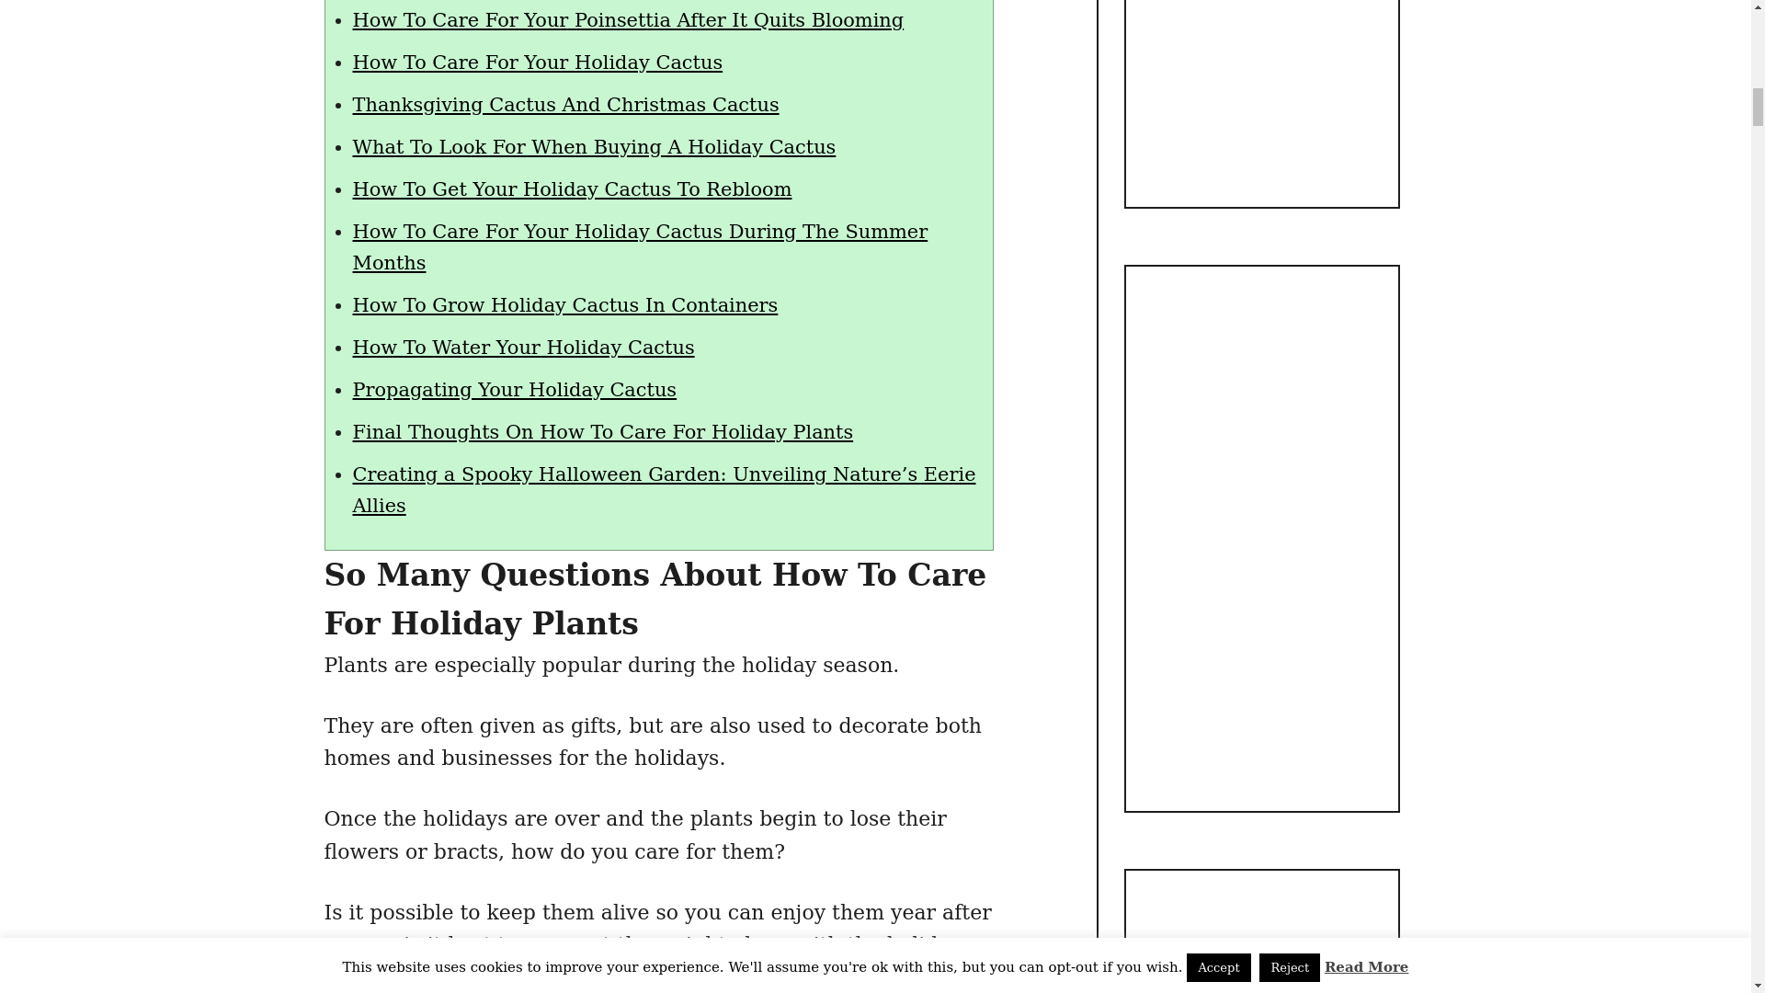 The width and height of the screenshot is (1765, 993). I want to click on How To Care For Your Poinsettia After It Quits Blooming, so click(629, 19).